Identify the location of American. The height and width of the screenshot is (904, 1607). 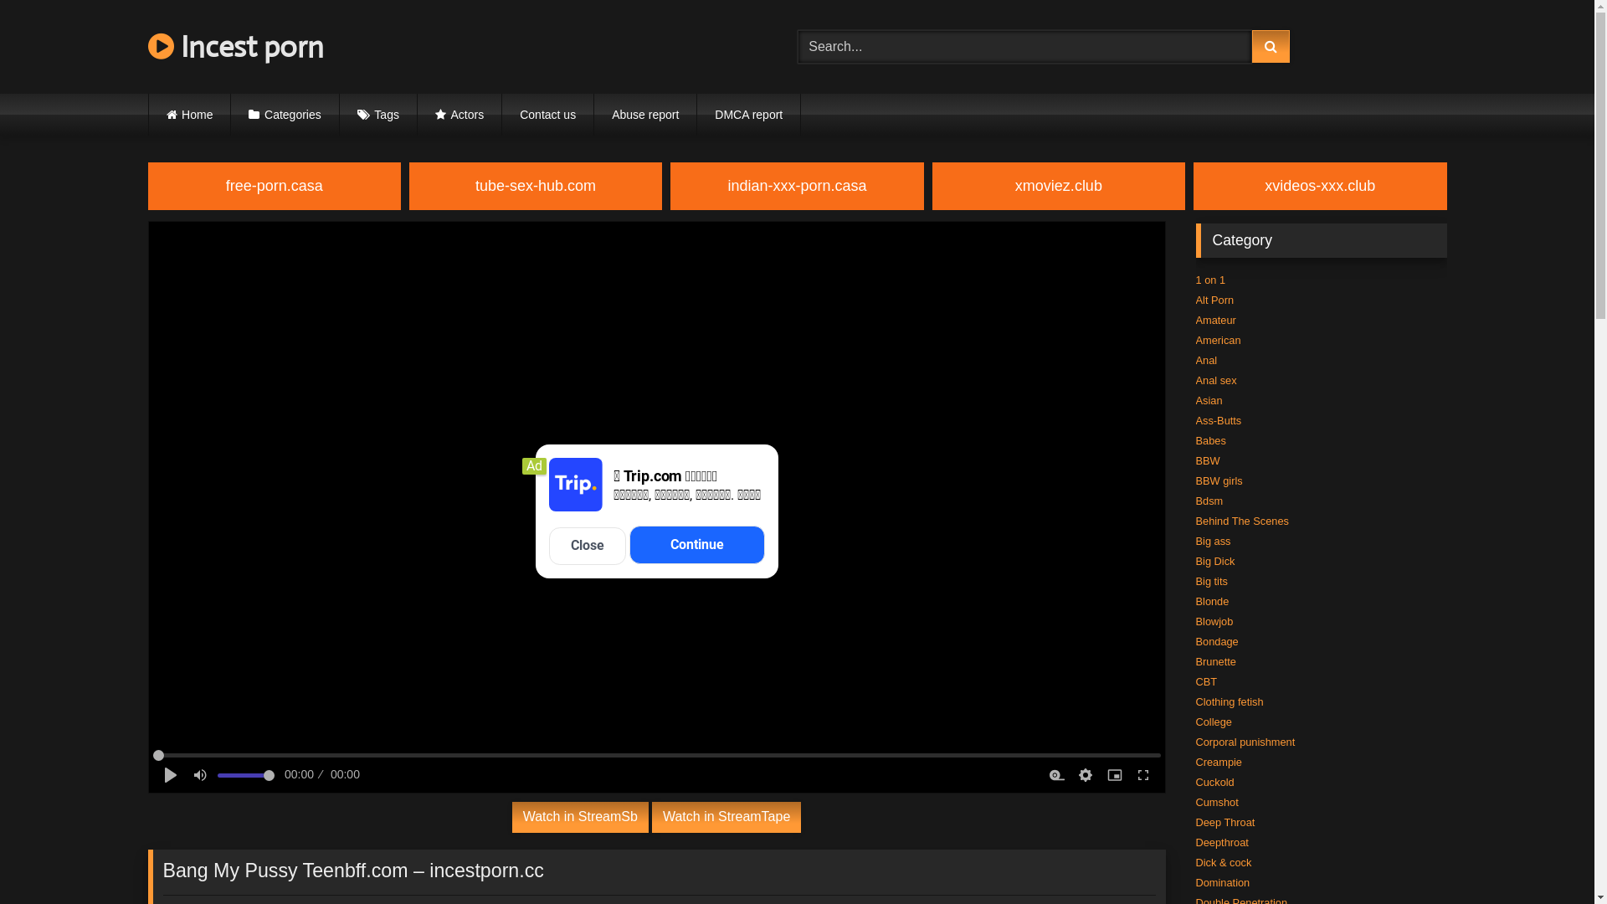
(1218, 340).